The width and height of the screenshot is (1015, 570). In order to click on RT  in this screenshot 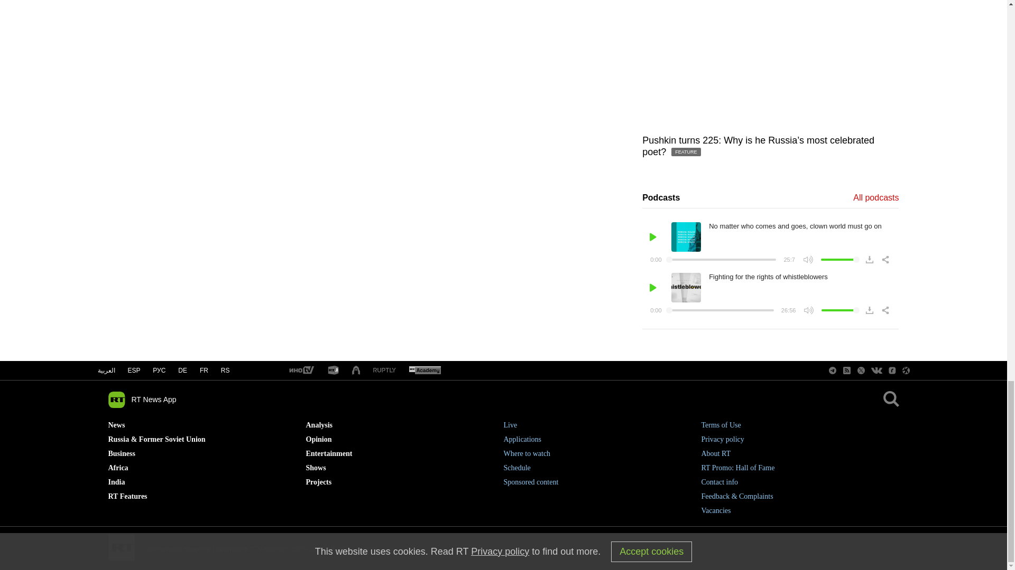, I will do `click(301, 370)`.